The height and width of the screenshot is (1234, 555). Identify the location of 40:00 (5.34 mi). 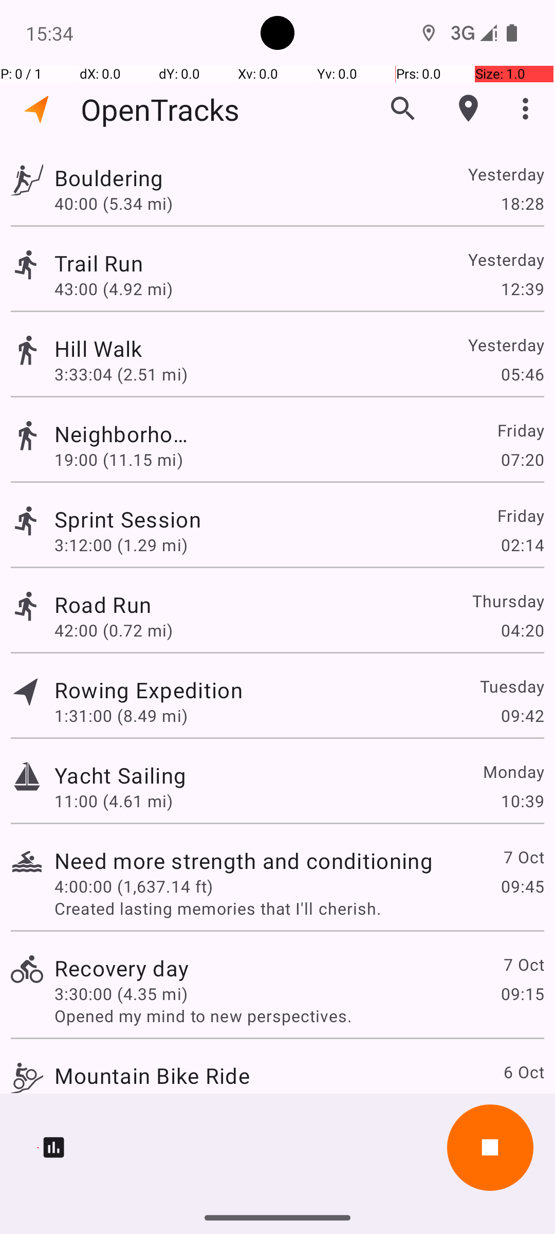
(121, 203).